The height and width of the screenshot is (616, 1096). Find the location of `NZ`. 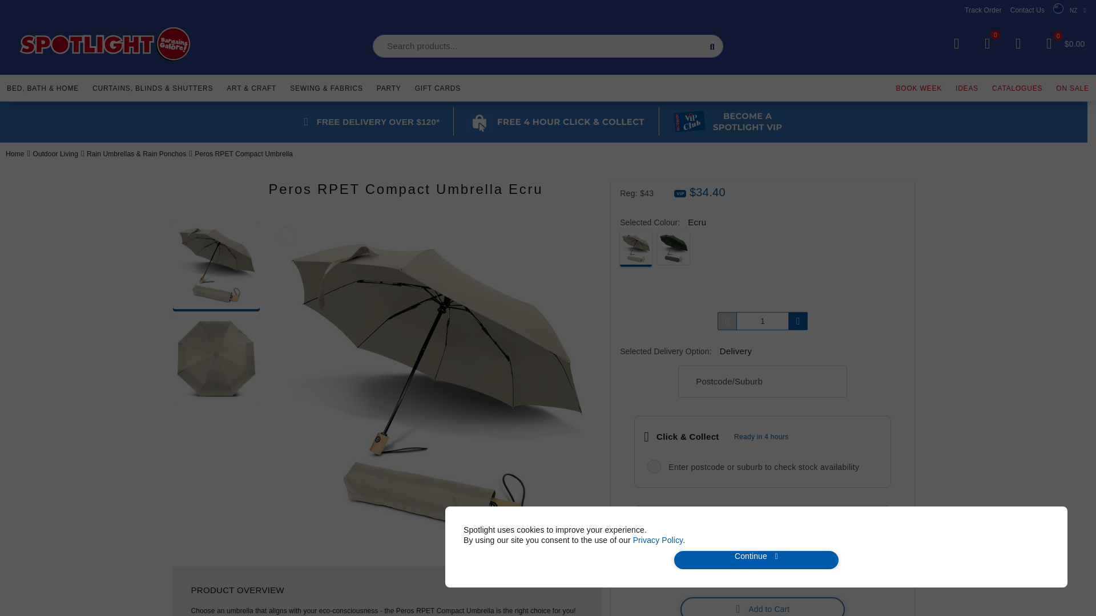

NZ is located at coordinates (1070, 10).